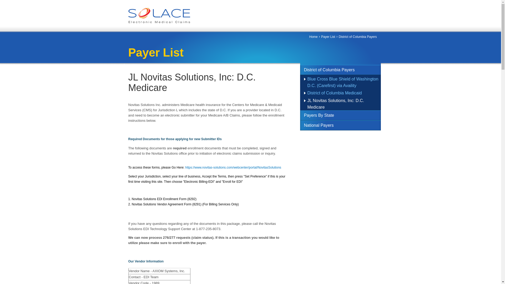 The width and height of the screenshot is (505, 284). I want to click on Home, so click(313, 37).